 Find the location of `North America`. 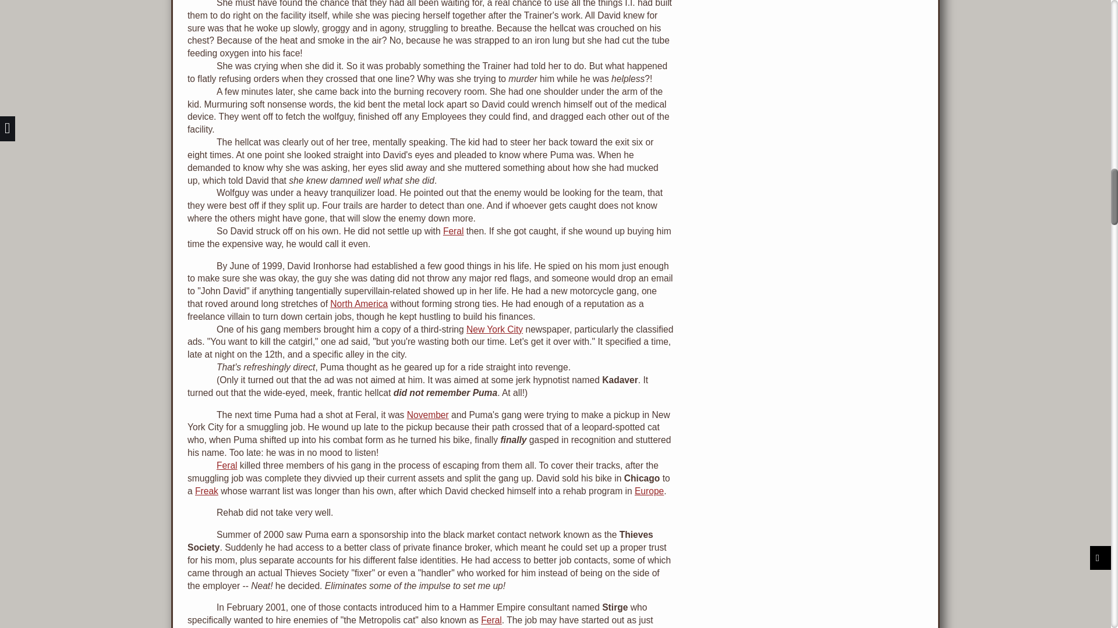

North America is located at coordinates (359, 304).